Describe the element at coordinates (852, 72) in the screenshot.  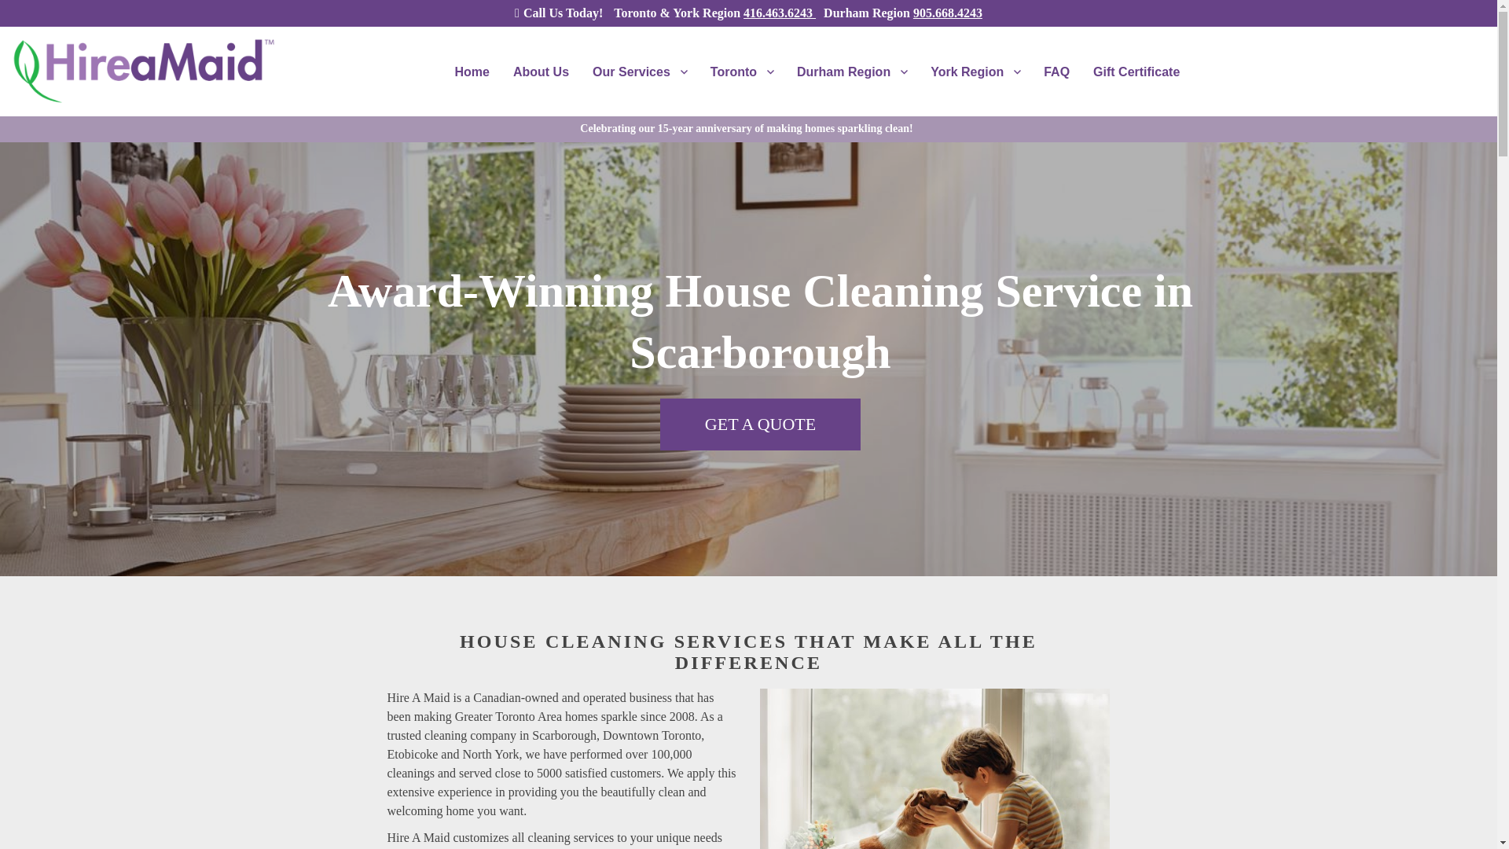
I see `Durham Region` at that location.